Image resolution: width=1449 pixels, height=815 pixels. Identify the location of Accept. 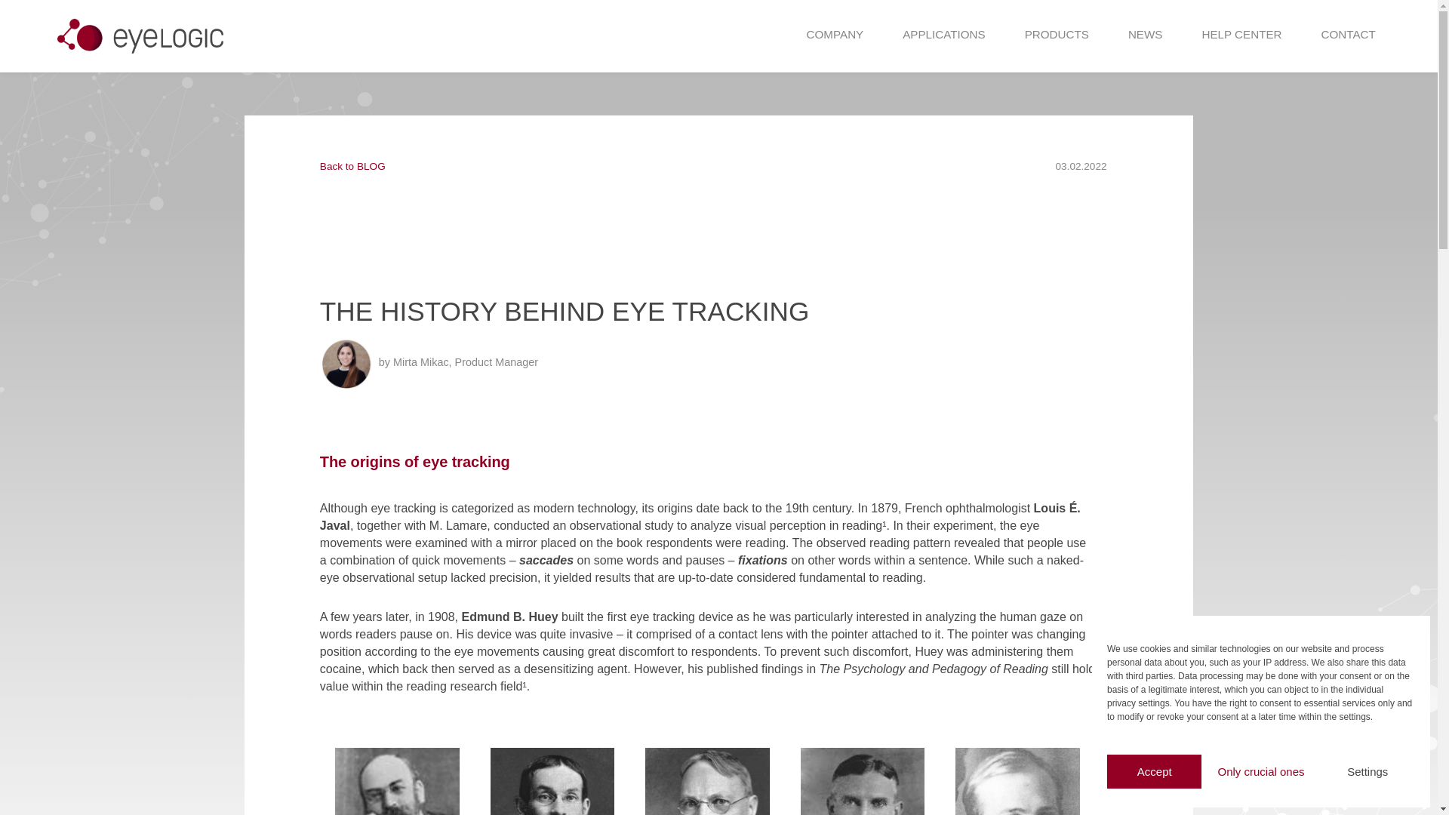
(1153, 771).